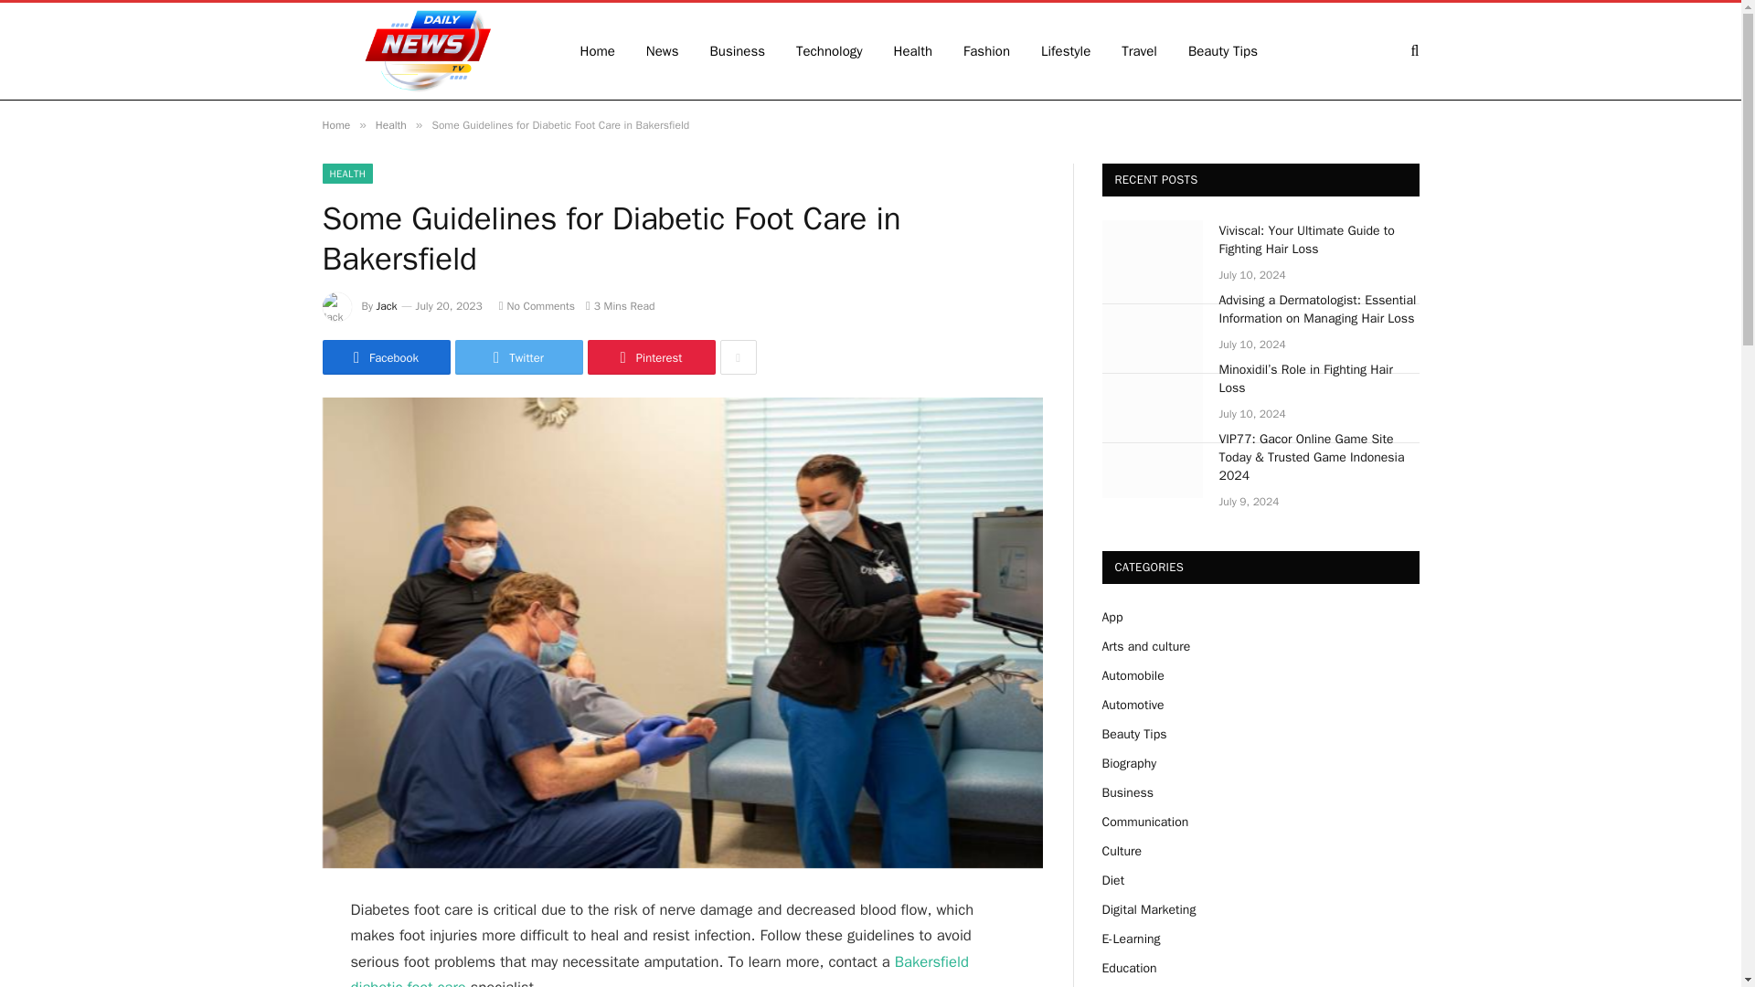 The height and width of the screenshot is (987, 1755). I want to click on Home, so click(335, 124).